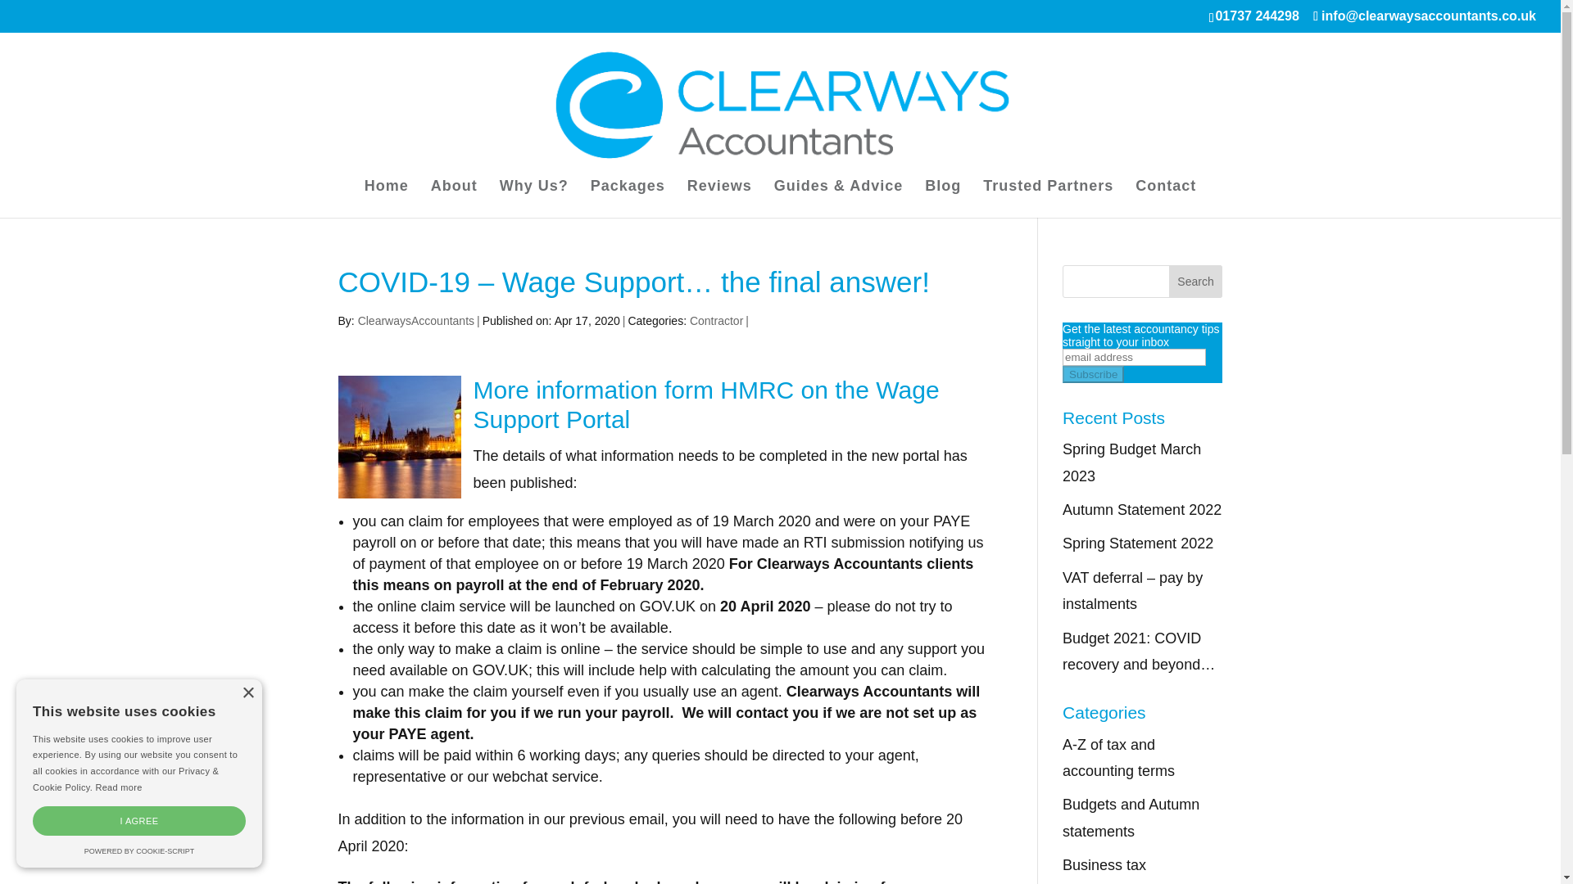 This screenshot has width=1573, height=884. Describe the element at coordinates (1196, 282) in the screenshot. I see `Search` at that location.